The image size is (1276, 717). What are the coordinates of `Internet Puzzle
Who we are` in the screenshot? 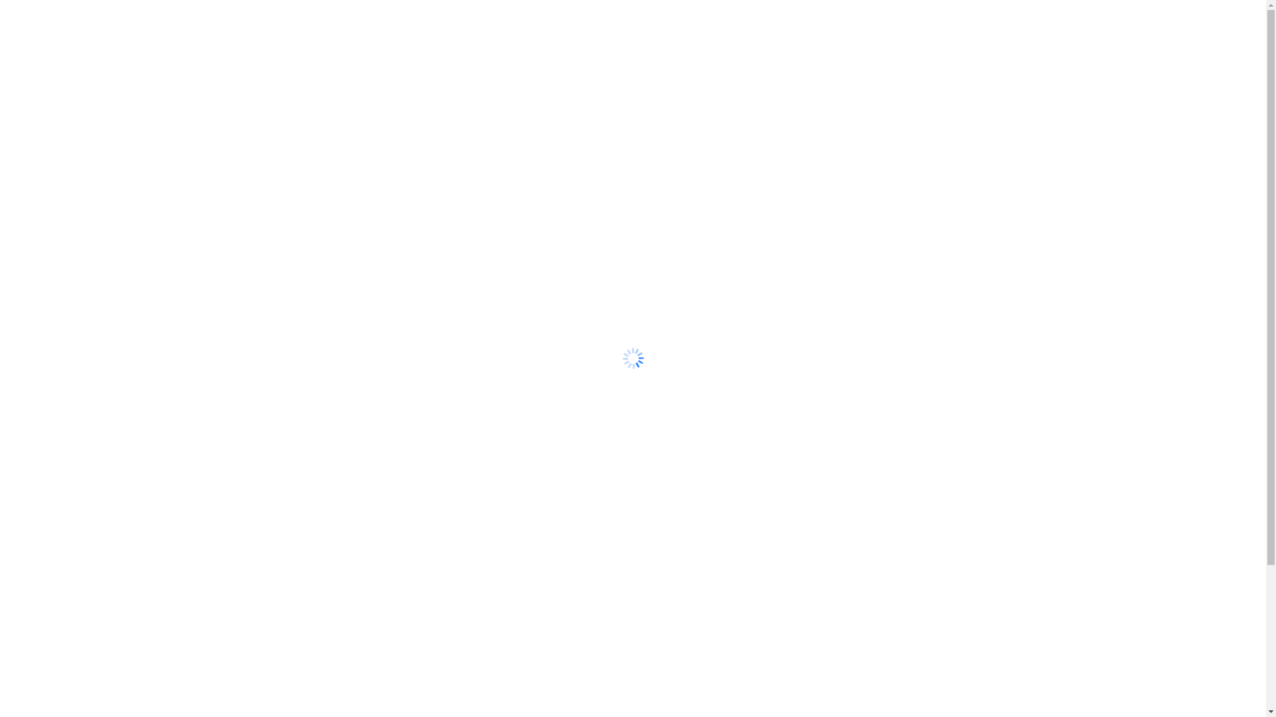 It's located at (601, 194).